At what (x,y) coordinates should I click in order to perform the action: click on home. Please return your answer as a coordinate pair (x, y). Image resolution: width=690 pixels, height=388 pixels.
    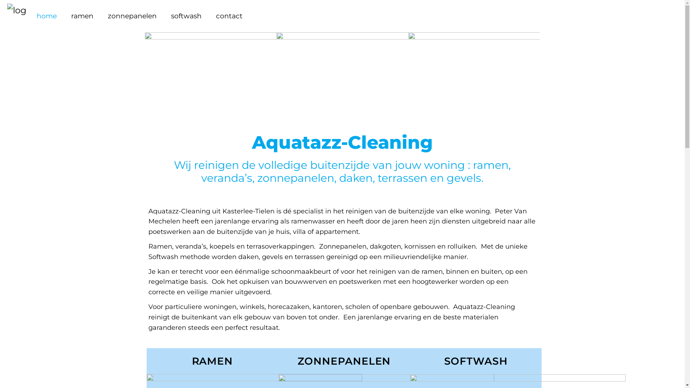
    Looking at the image, I should click on (47, 16).